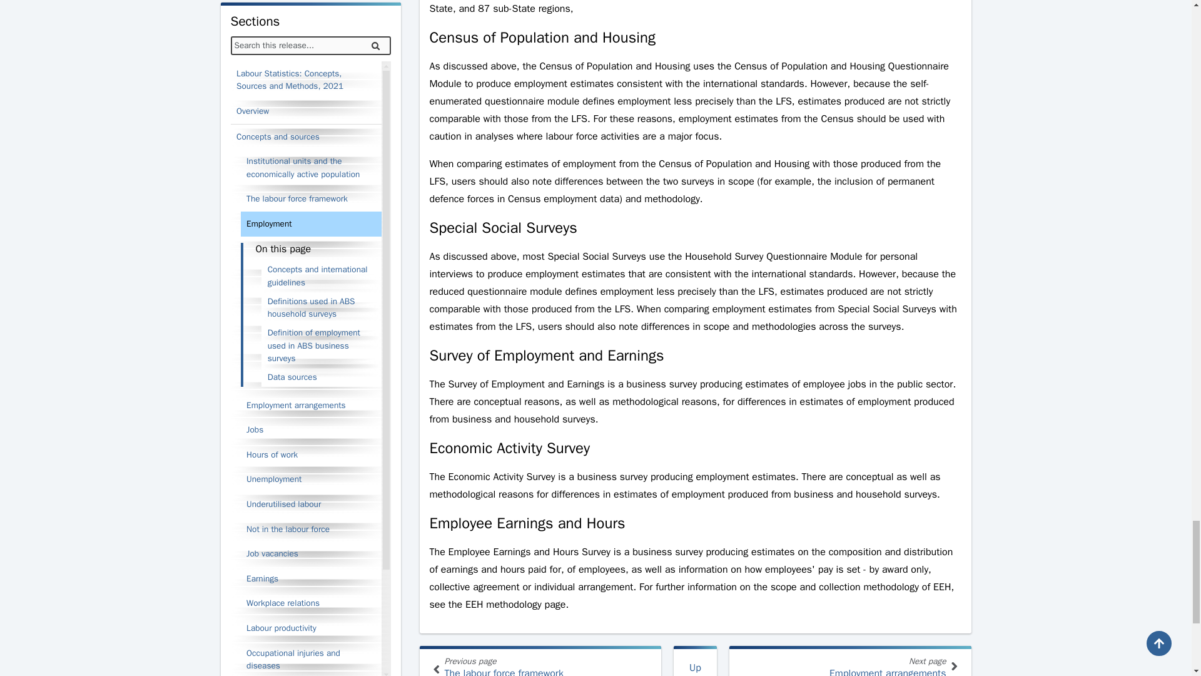 The width and height of the screenshot is (1201, 676). What do you see at coordinates (435, 669) in the screenshot?
I see `Previous page` at bounding box center [435, 669].